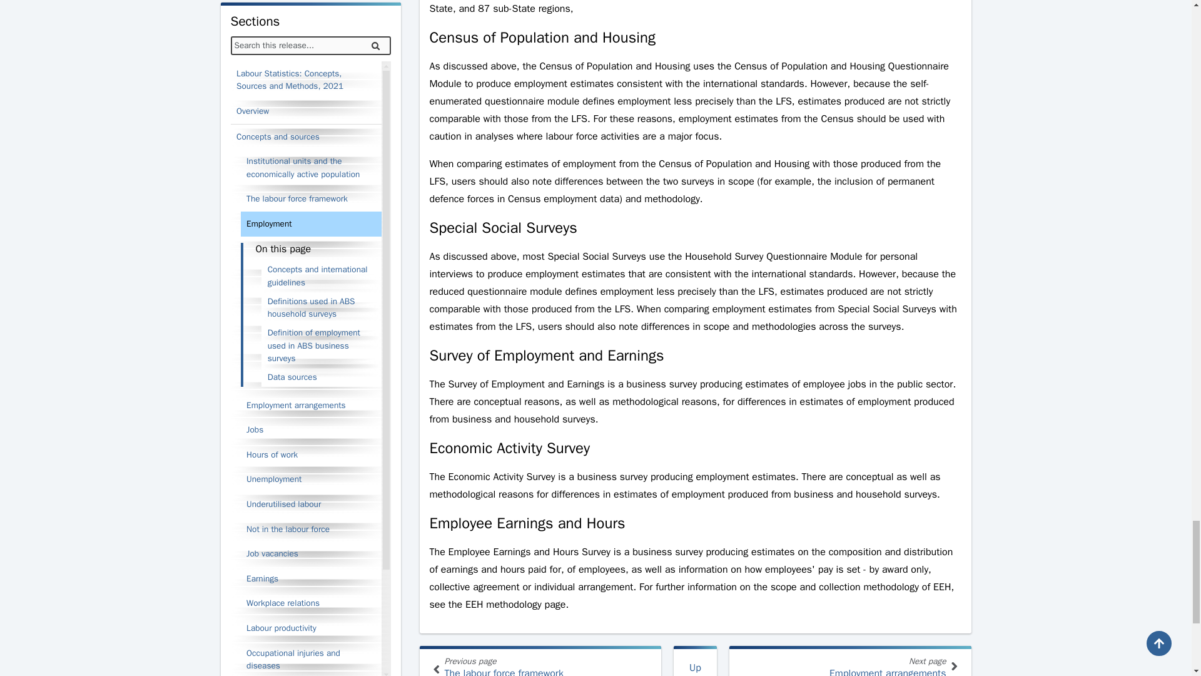 The width and height of the screenshot is (1201, 676). What do you see at coordinates (435, 669) in the screenshot?
I see `Previous page` at bounding box center [435, 669].